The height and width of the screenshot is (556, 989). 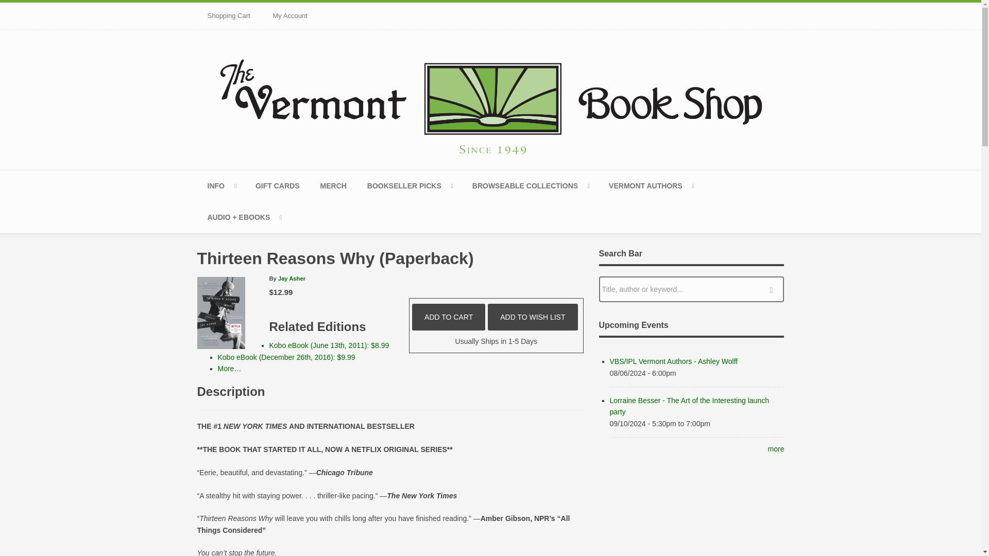 What do you see at coordinates (449, 317) in the screenshot?
I see `Add to Cart` at bounding box center [449, 317].